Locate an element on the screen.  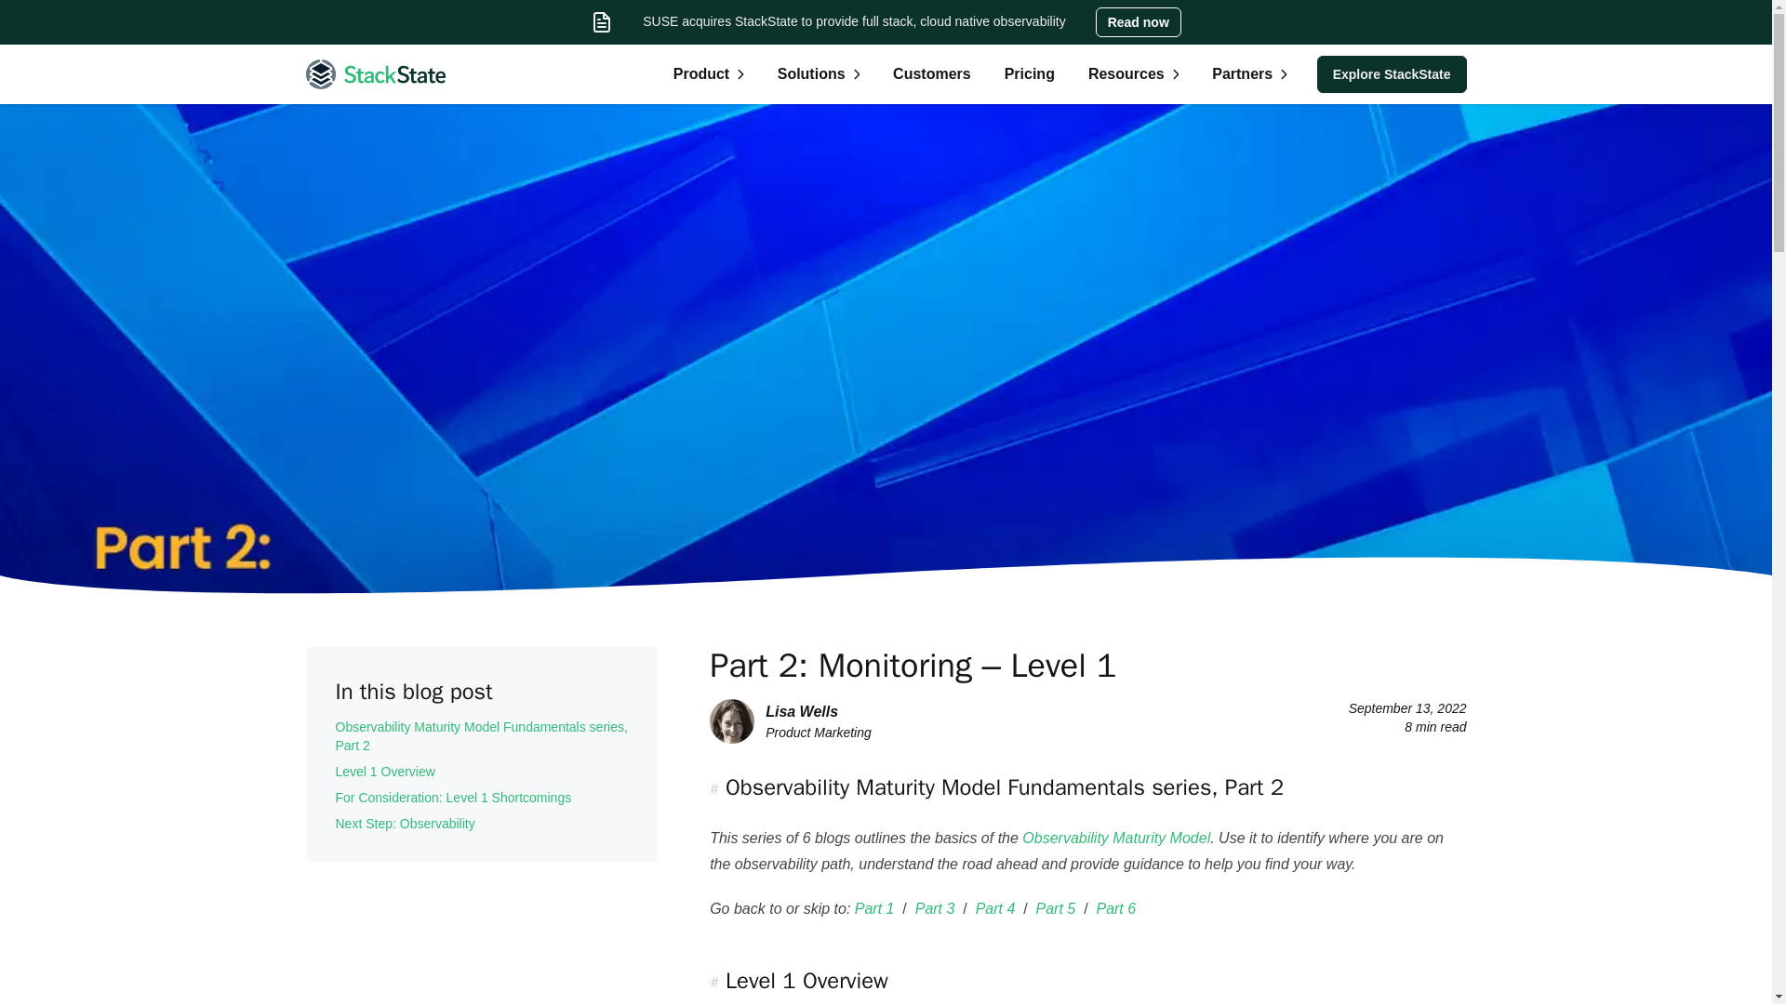
Customers is located at coordinates (932, 74).